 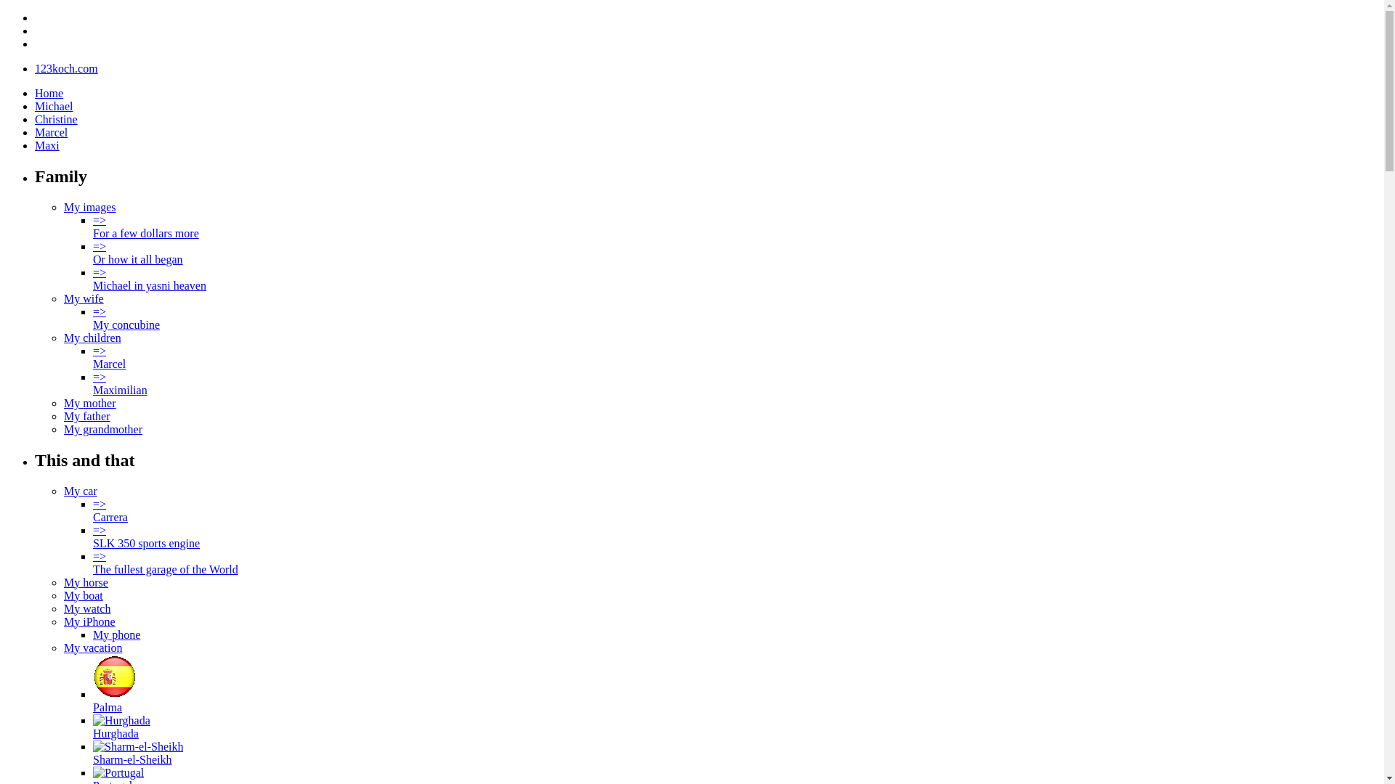 What do you see at coordinates (109, 357) in the screenshot?
I see `=>
Marcel` at bounding box center [109, 357].